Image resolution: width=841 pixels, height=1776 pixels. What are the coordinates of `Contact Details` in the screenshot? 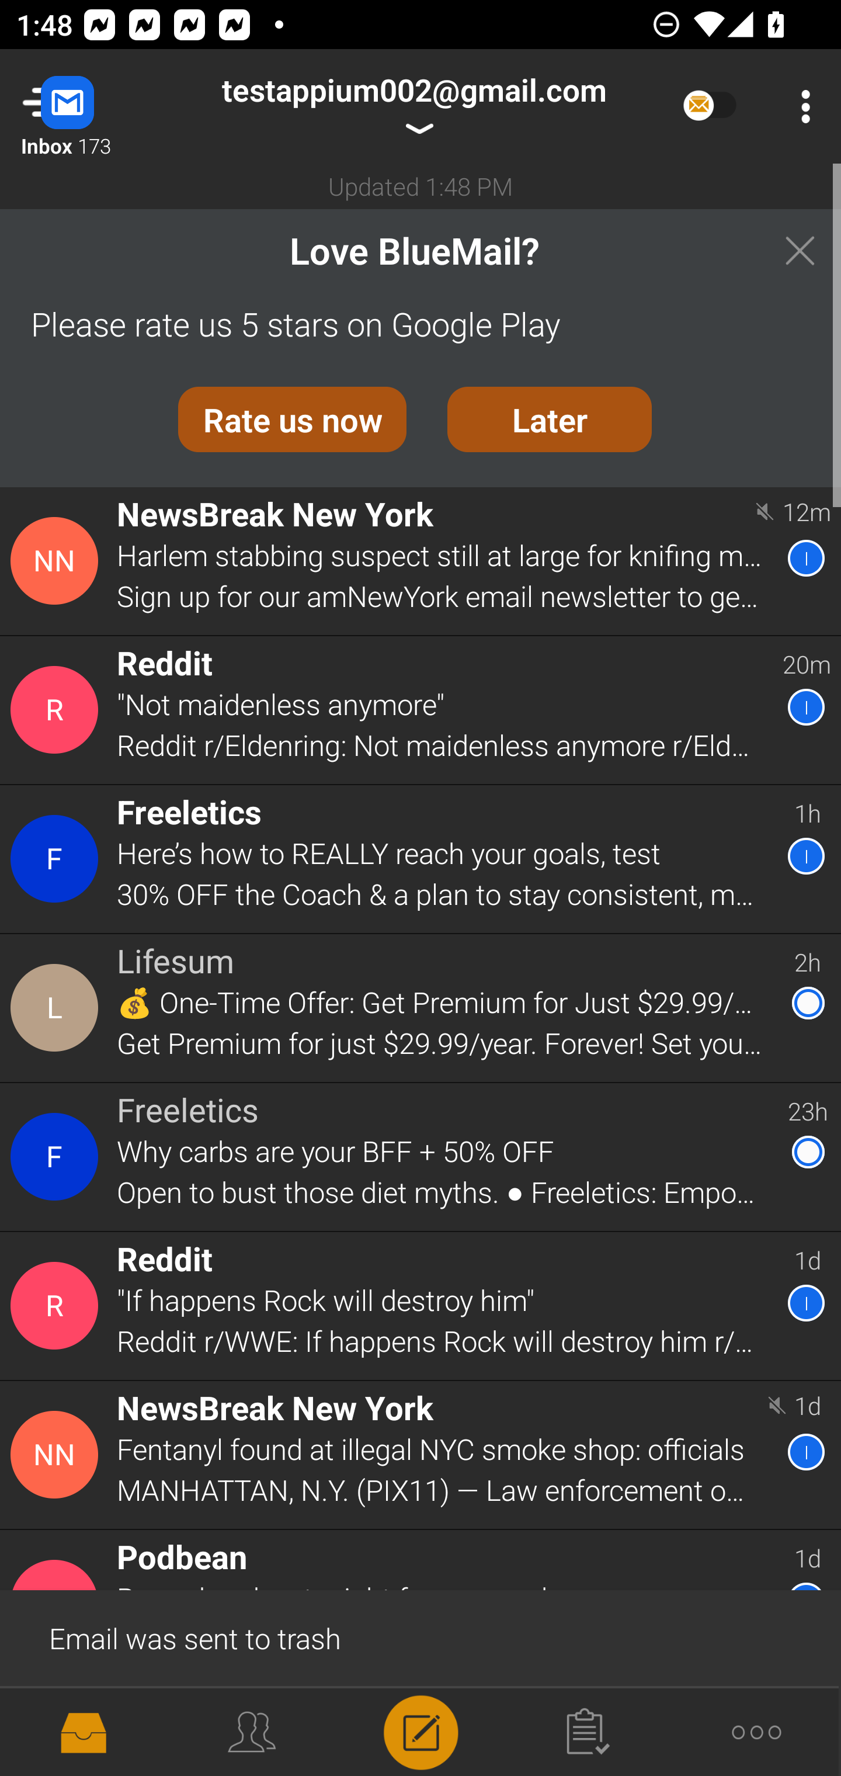 It's located at (57, 709).